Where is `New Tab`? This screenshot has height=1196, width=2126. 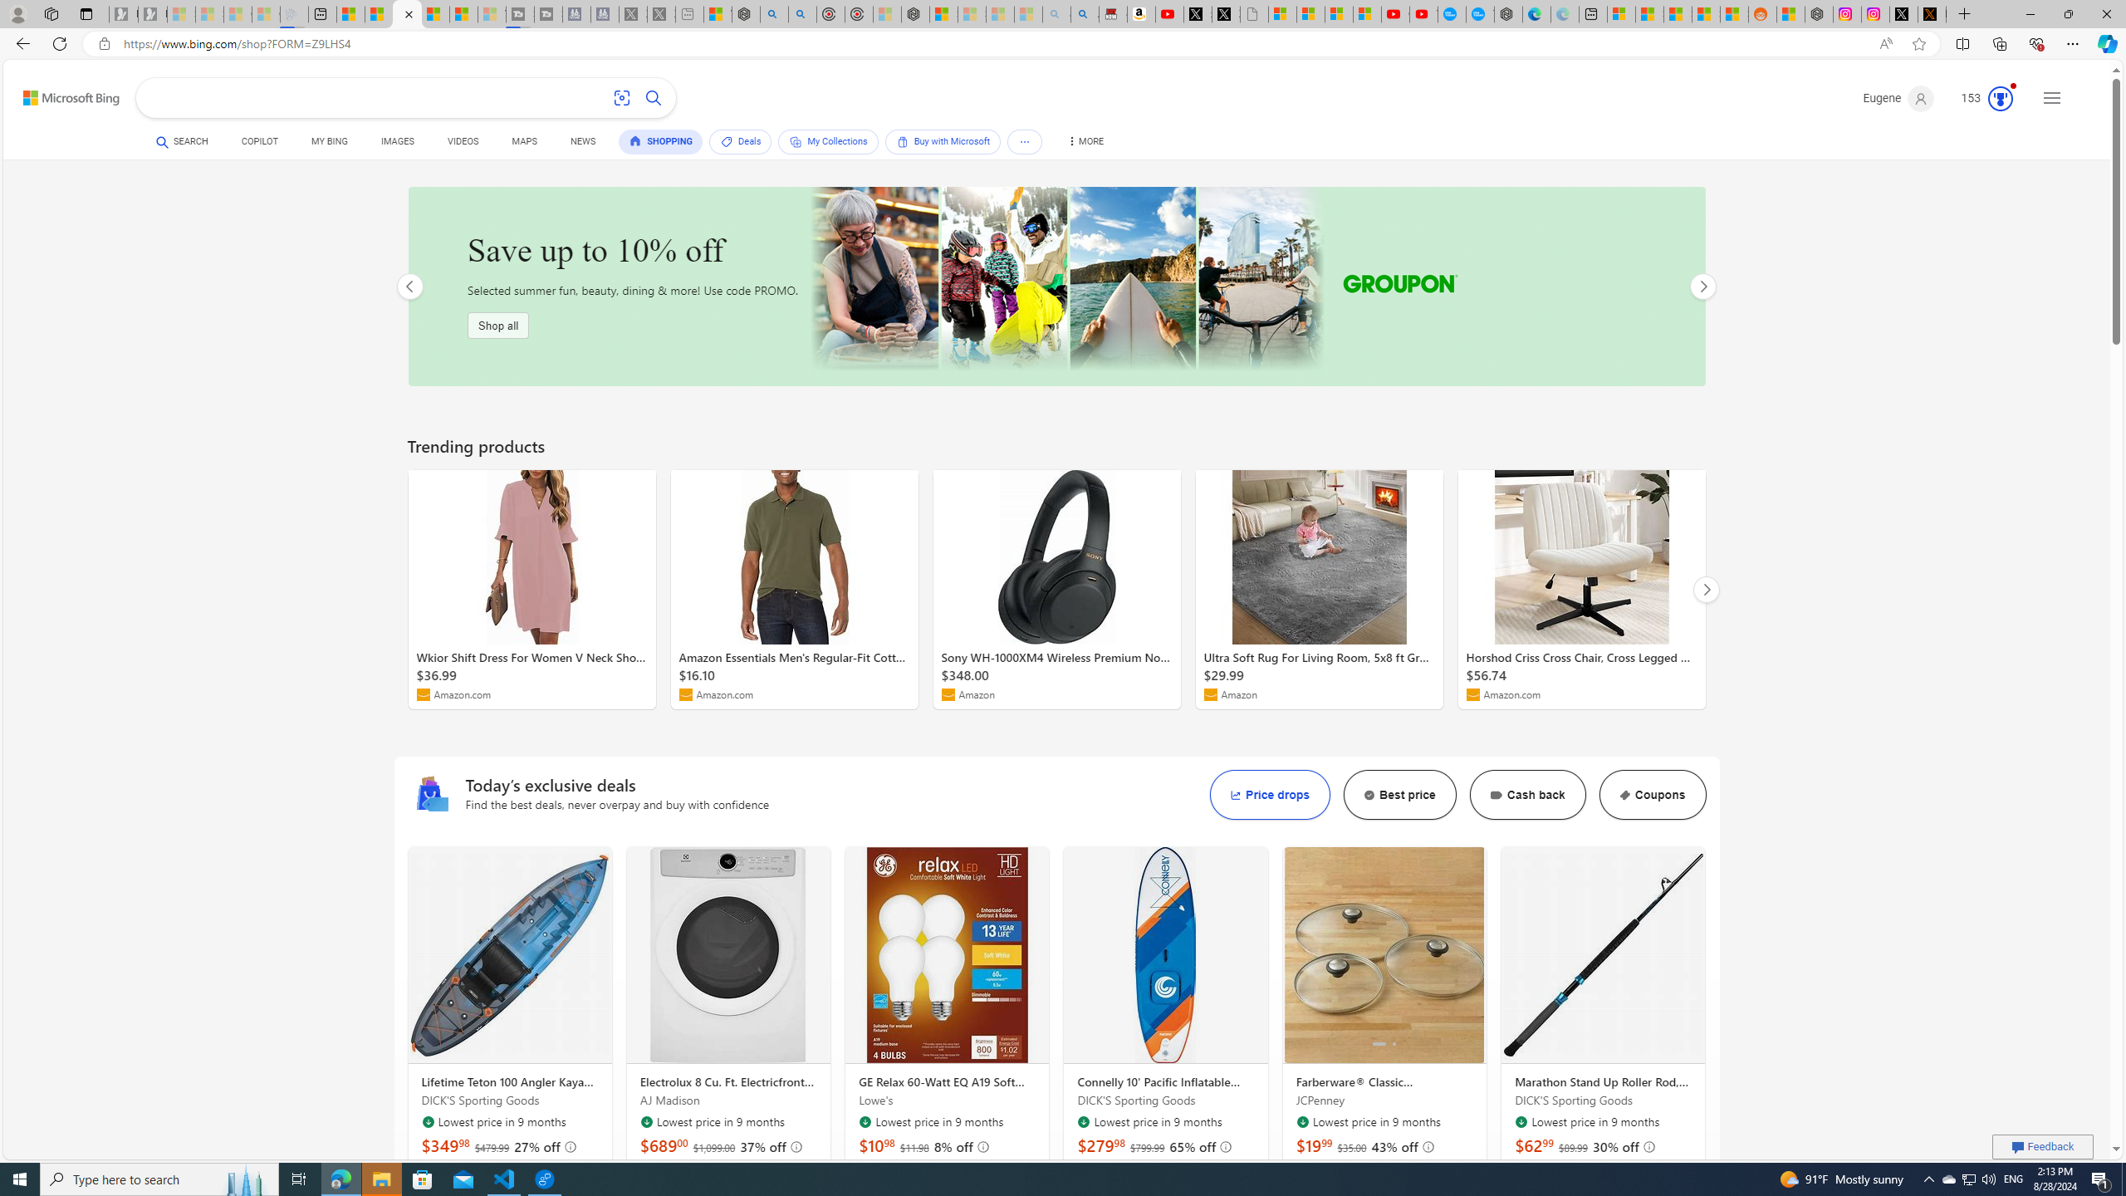 New Tab is located at coordinates (1965, 14).